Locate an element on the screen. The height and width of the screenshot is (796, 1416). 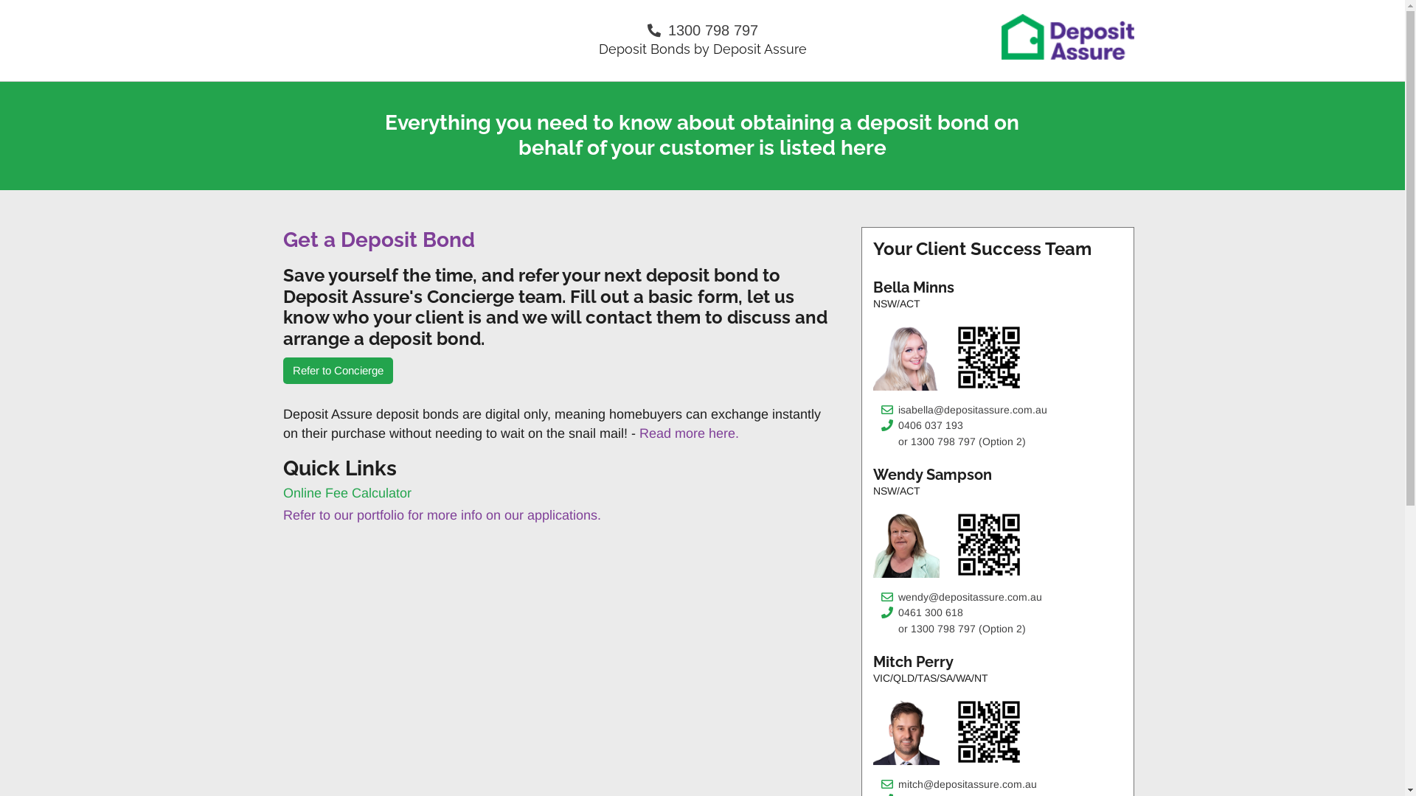
Online Fee Calculator is located at coordinates (347, 493).